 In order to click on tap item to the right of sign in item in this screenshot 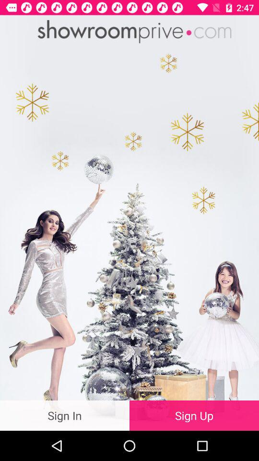, I will do `click(194, 415)`.